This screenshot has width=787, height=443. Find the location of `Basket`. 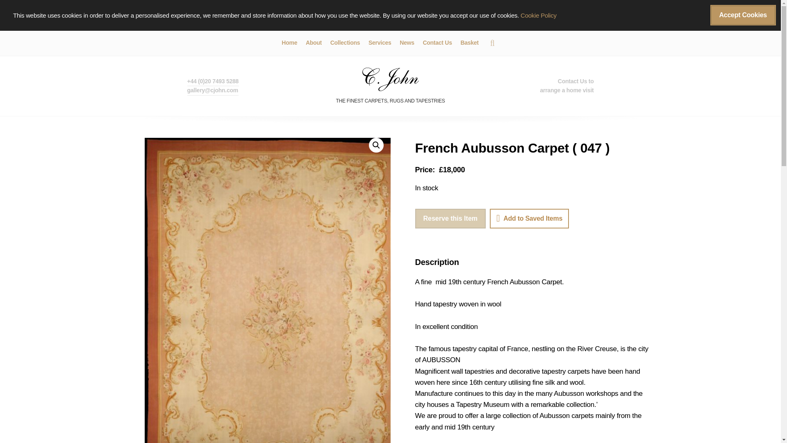

Basket is located at coordinates (469, 43).